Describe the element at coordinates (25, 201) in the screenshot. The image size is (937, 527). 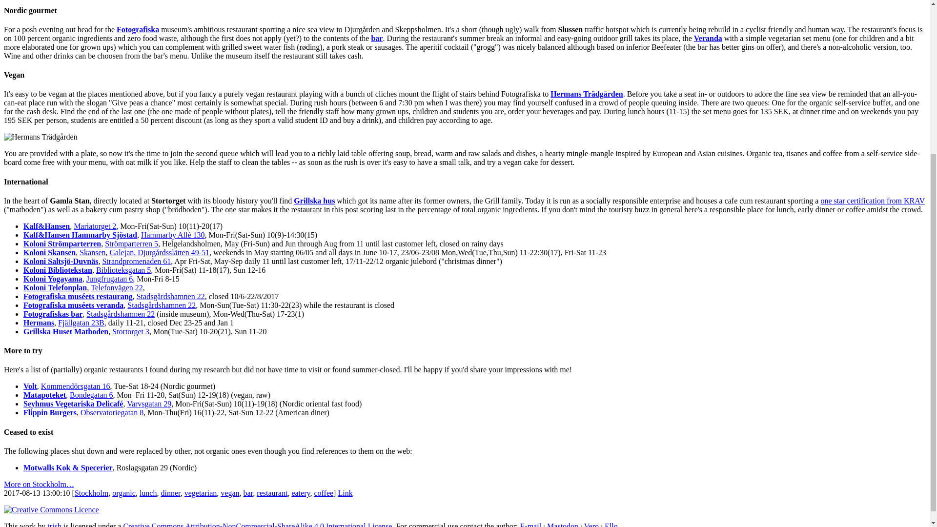
I see `In the heart of` at that location.